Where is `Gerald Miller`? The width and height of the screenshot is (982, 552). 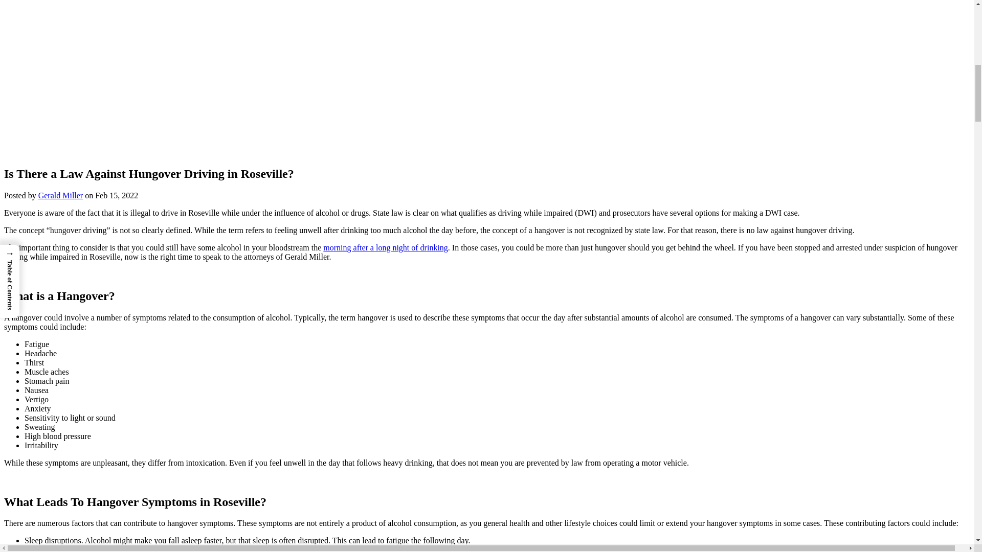
Gerald Miller is located at coordinates (60, 195).